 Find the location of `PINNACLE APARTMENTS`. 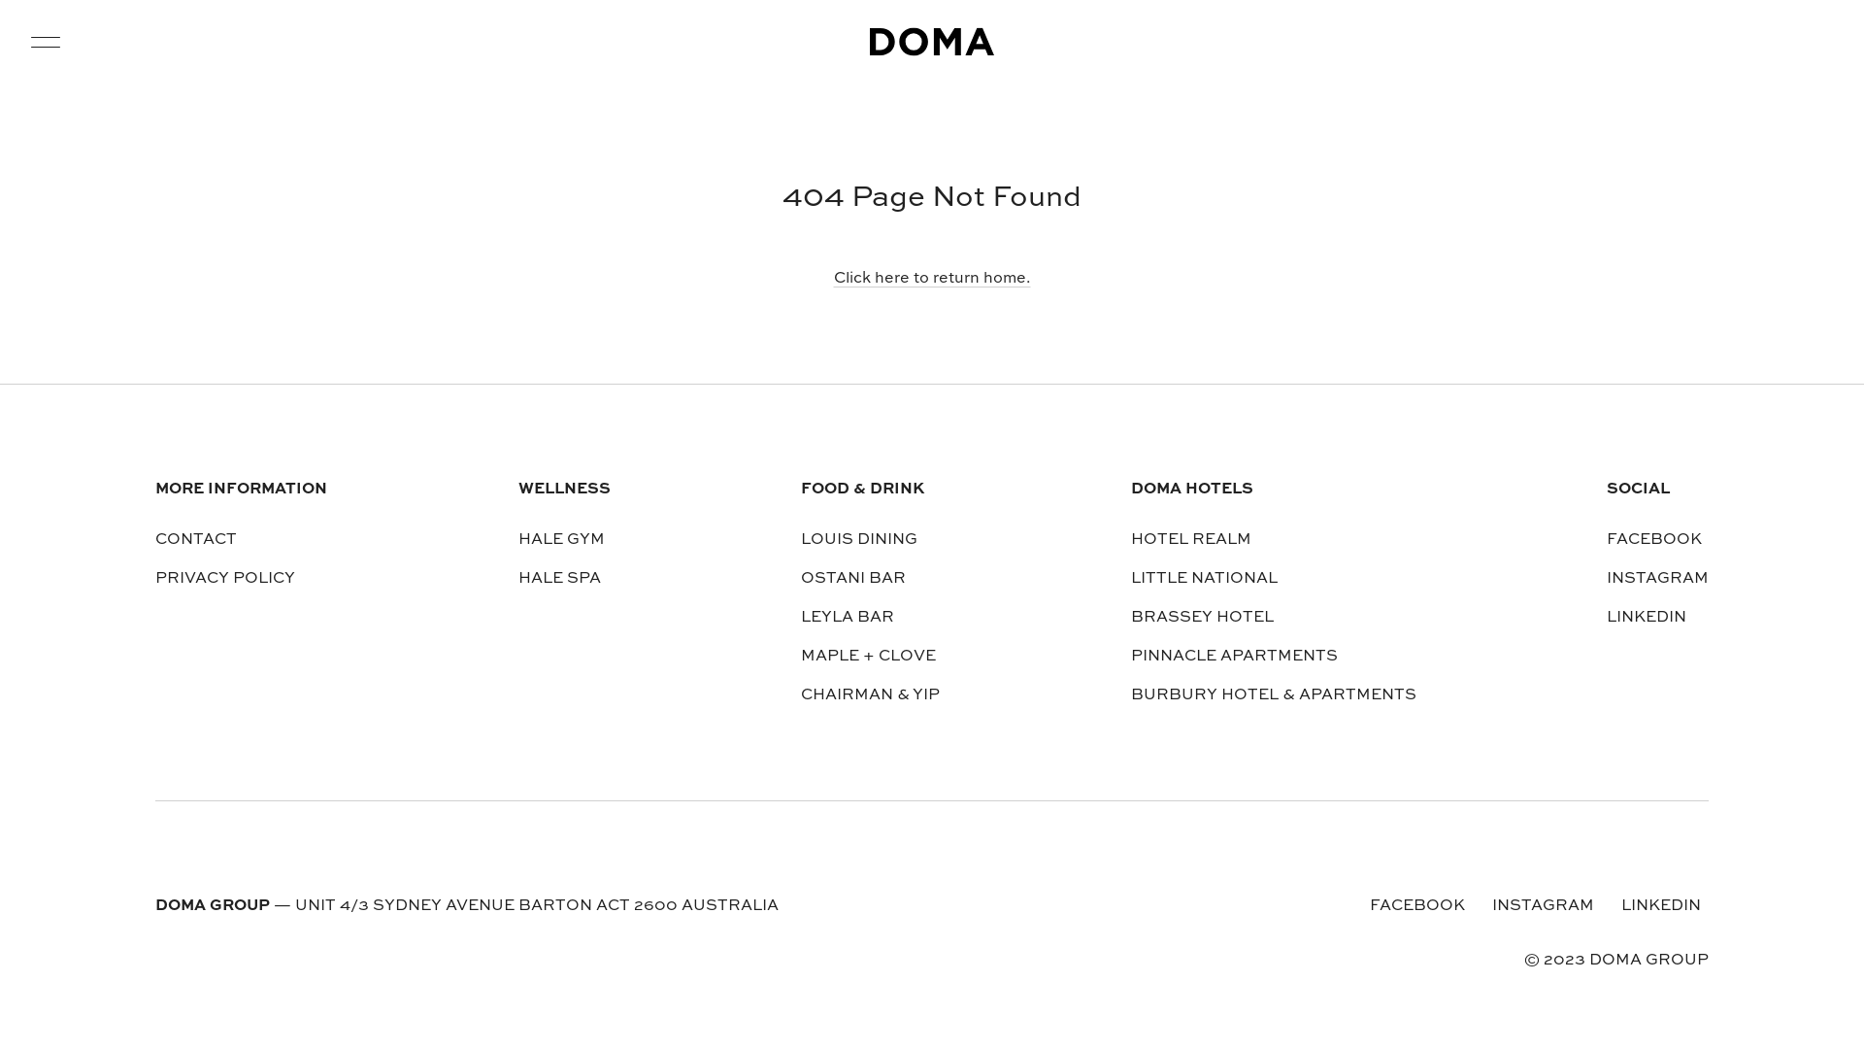

PINNACLE APARTMENTS is located at coordinates (1233, 657).